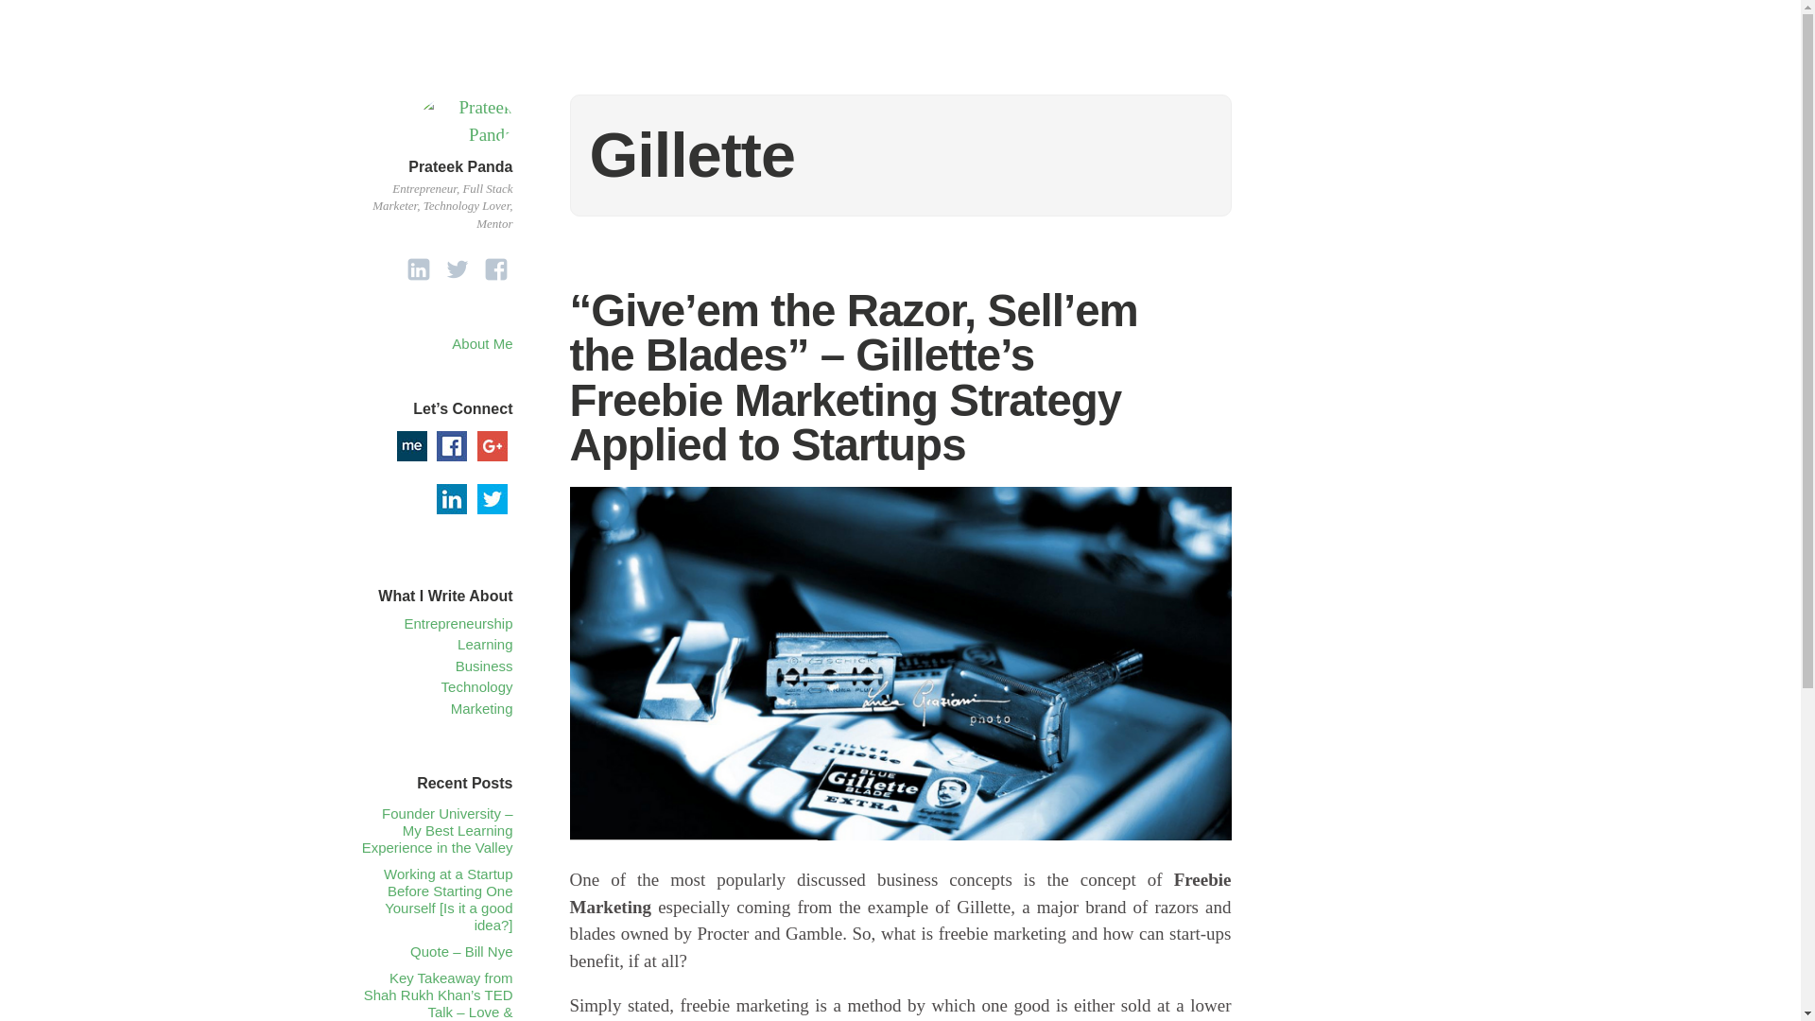  What do you see at coordinates (464, 134) in the screenshot?
I see `Prateek Panda` at bounding box center [464, 134].